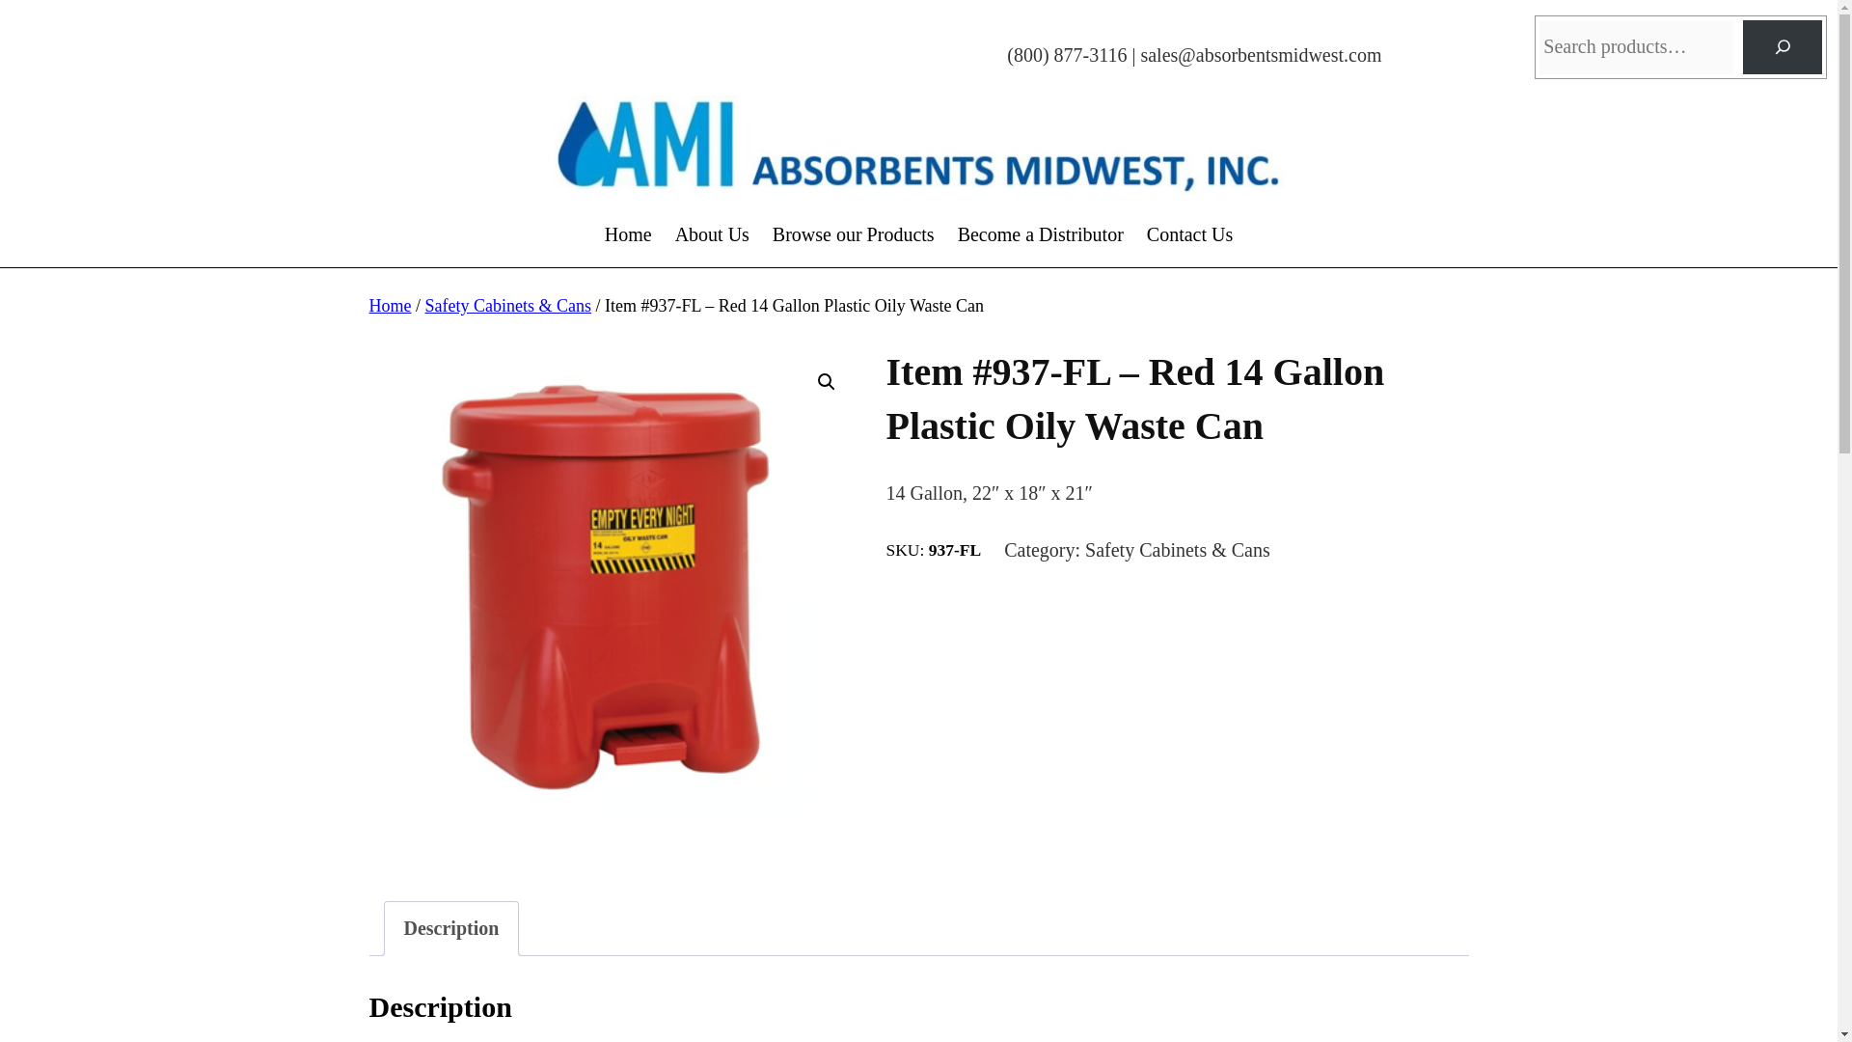  I want to click on Become a Distributor, so click(1040, 234).